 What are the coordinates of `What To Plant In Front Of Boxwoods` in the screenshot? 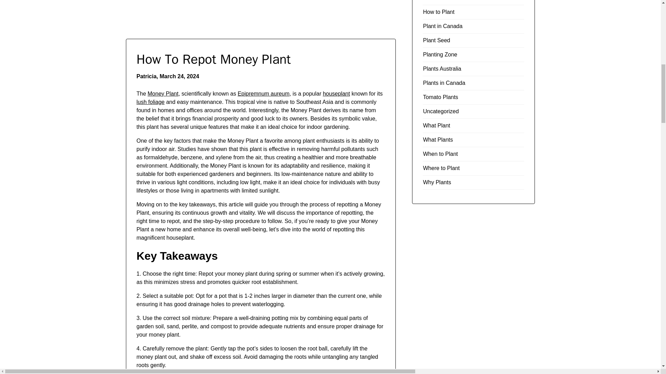 It's located at (151, 102).